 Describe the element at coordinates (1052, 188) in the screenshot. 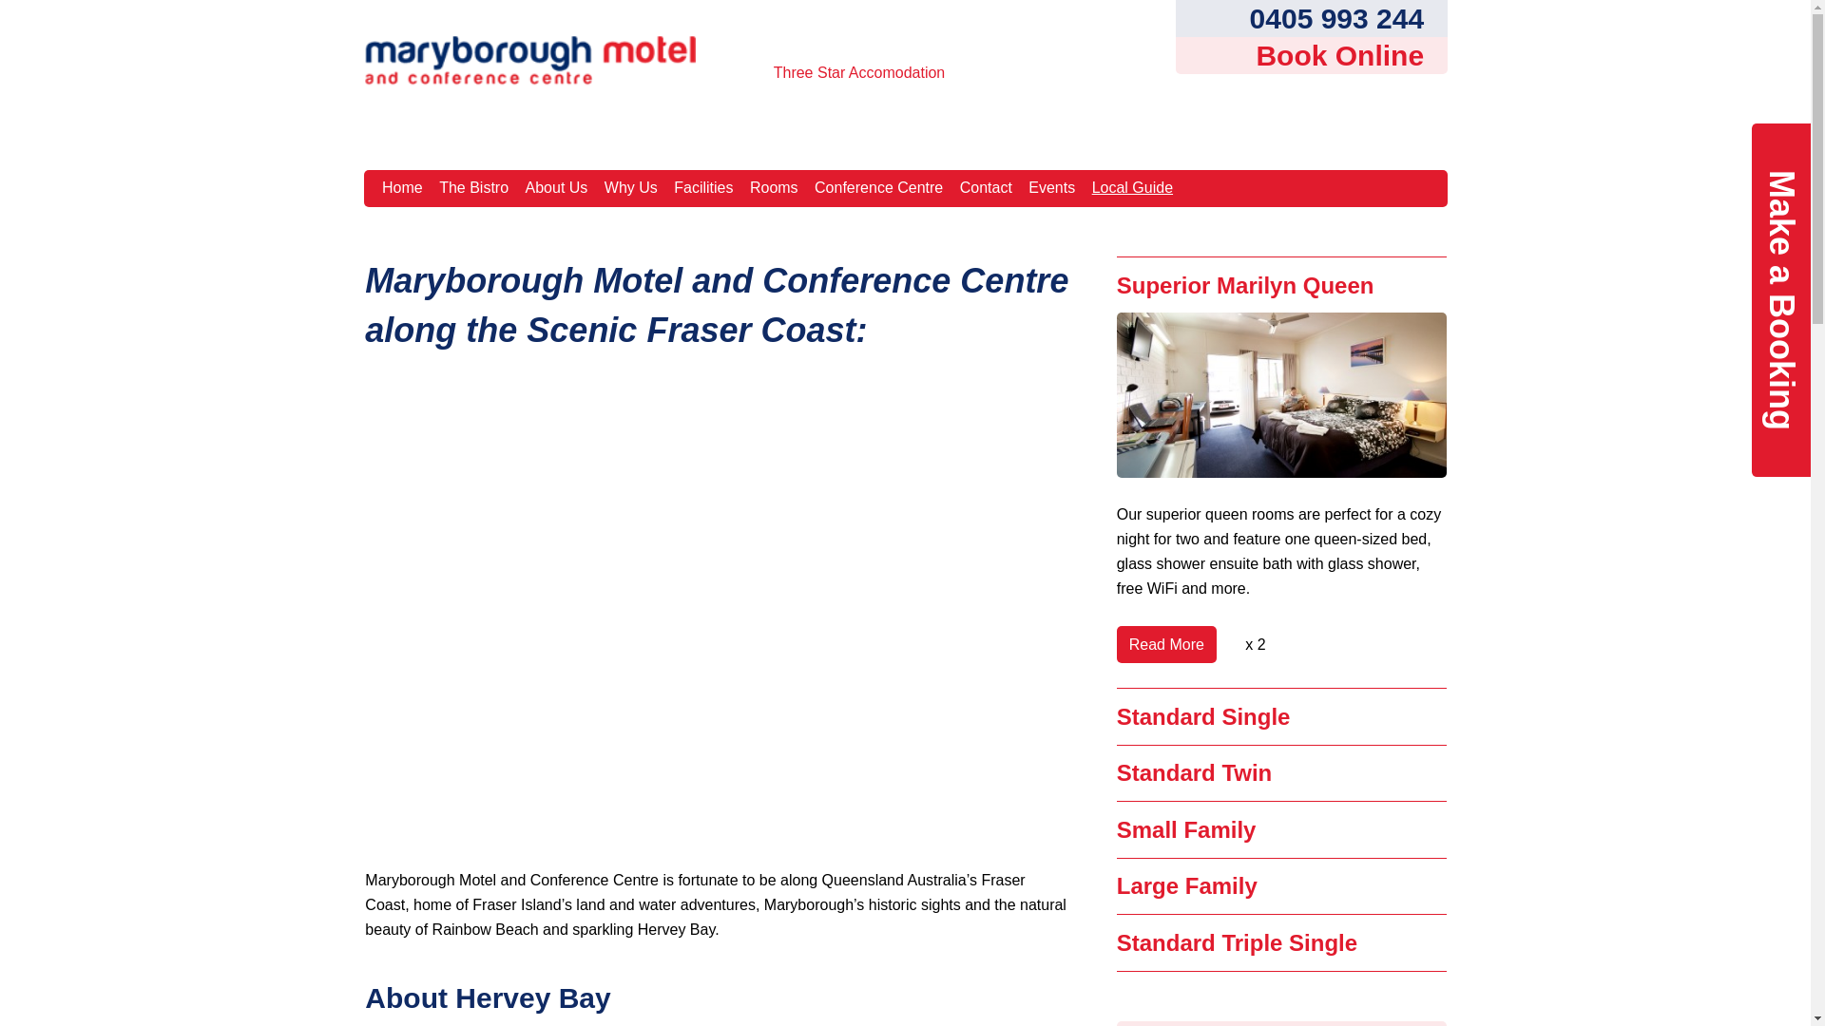

I see `Events` at that location.